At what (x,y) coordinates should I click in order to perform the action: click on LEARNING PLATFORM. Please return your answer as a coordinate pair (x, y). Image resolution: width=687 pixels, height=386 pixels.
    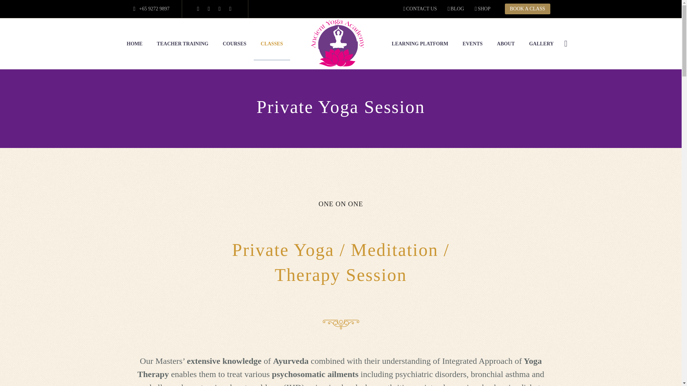
    Looking at the image, I should click on (420, 44).